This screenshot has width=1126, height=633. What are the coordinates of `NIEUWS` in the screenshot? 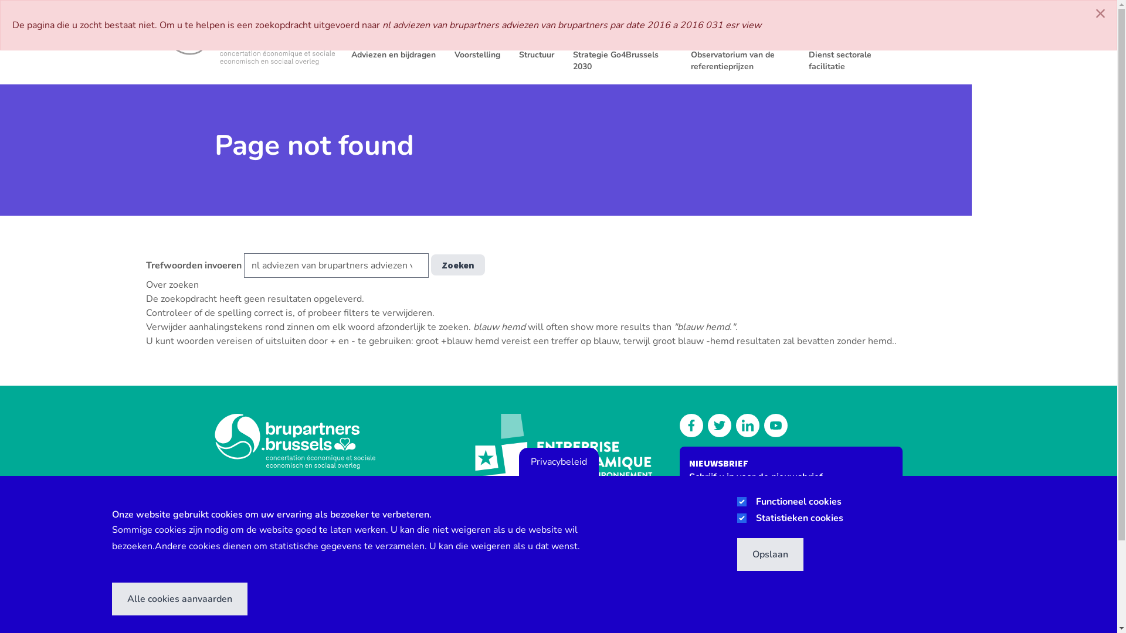 It's located at (686, 22).